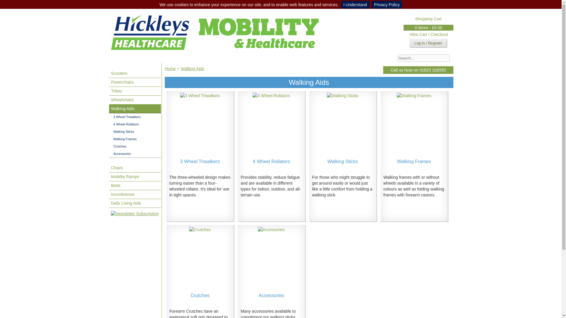  Describe the element at coordinates (135, 74) in the screenshot. I see `Scooters` at that location.